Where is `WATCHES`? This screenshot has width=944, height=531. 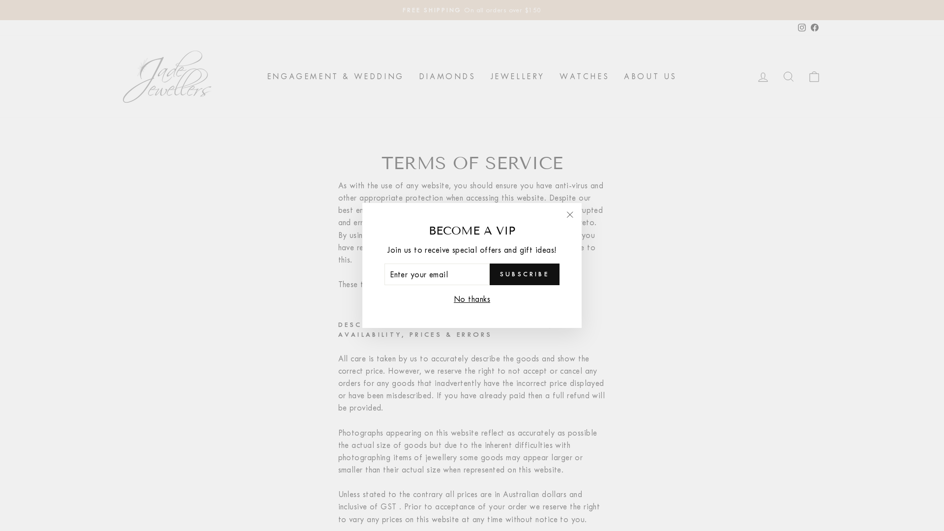 WATCHES is located at coordinates (584, 77).